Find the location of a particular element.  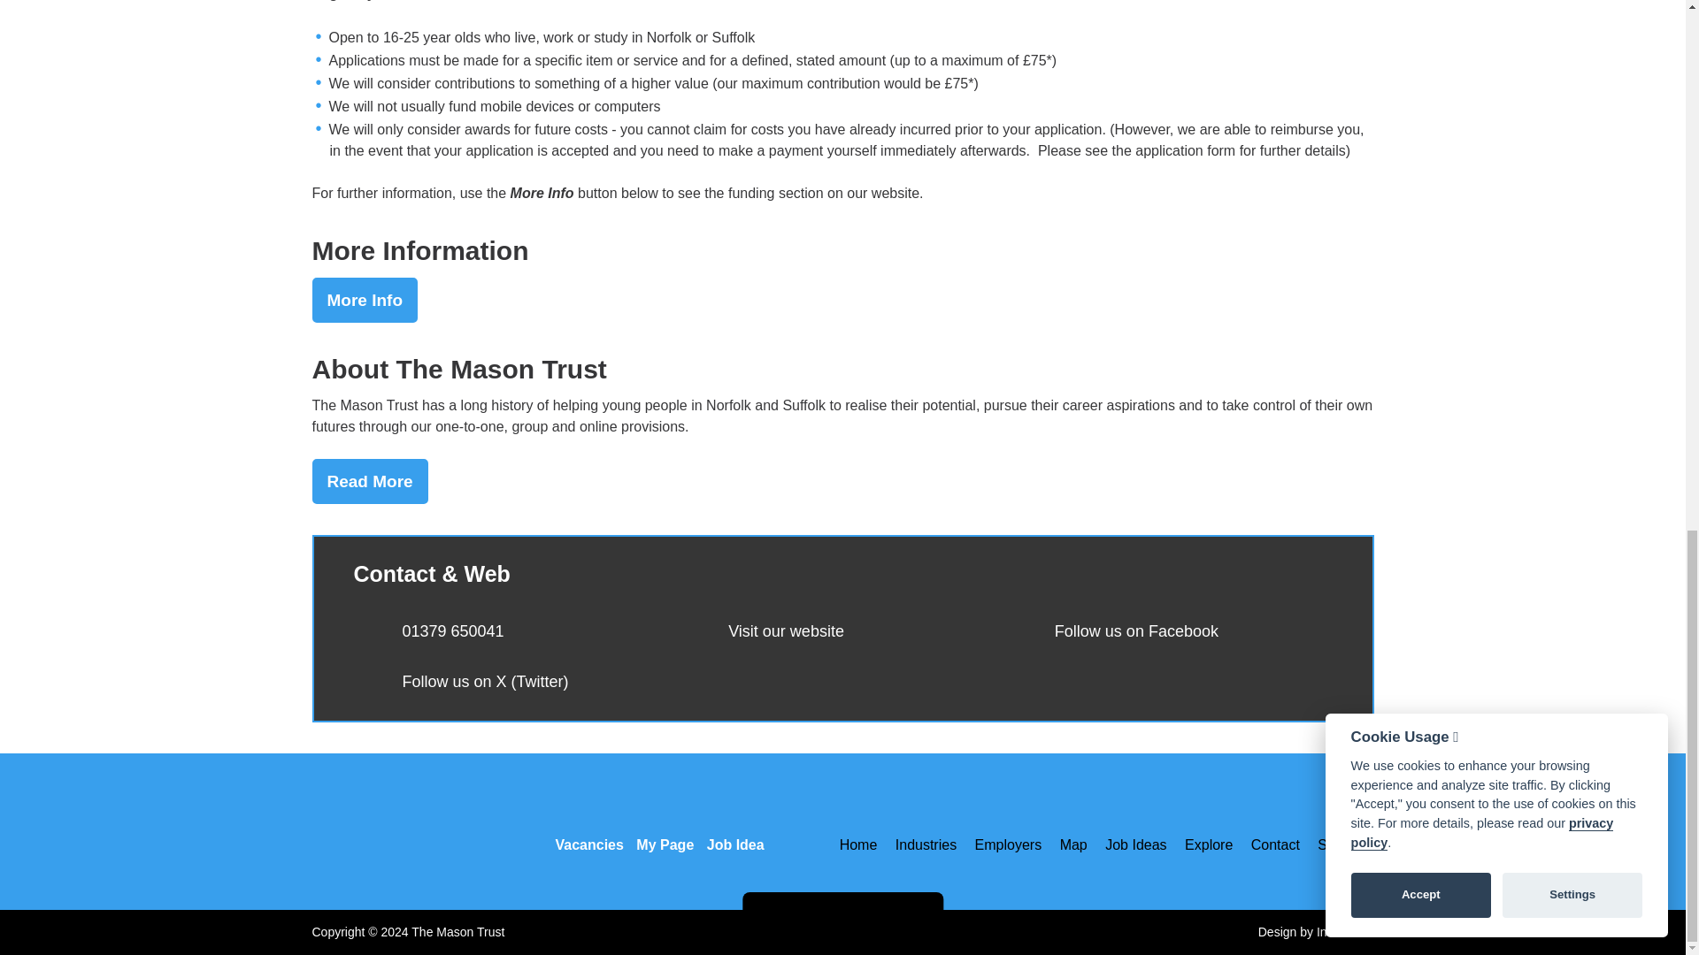

Job Idea is located at coordinates (736, 829).